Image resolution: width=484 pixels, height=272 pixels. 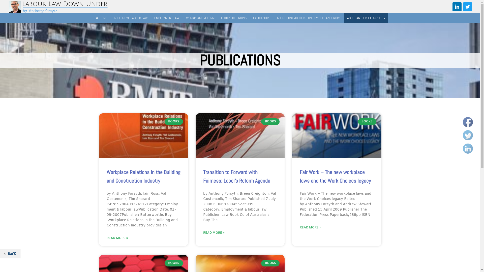 I want to click on WORKPLACE REFORM, so click(x=200, y=18).